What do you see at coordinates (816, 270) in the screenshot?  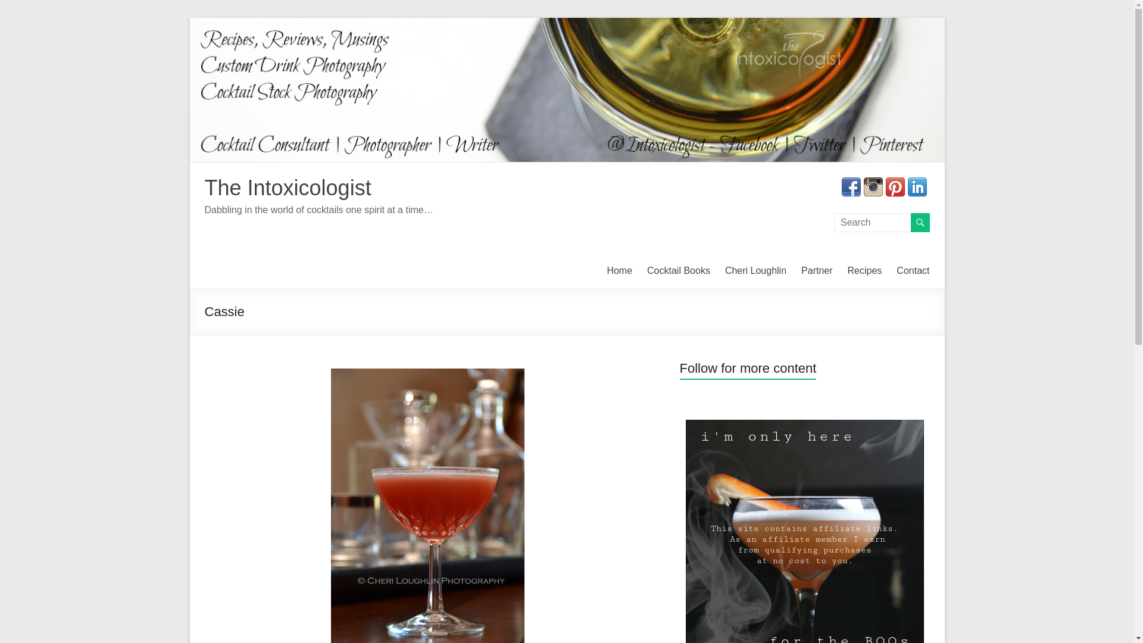 I see `Partner` at bounding box center [816, 270].